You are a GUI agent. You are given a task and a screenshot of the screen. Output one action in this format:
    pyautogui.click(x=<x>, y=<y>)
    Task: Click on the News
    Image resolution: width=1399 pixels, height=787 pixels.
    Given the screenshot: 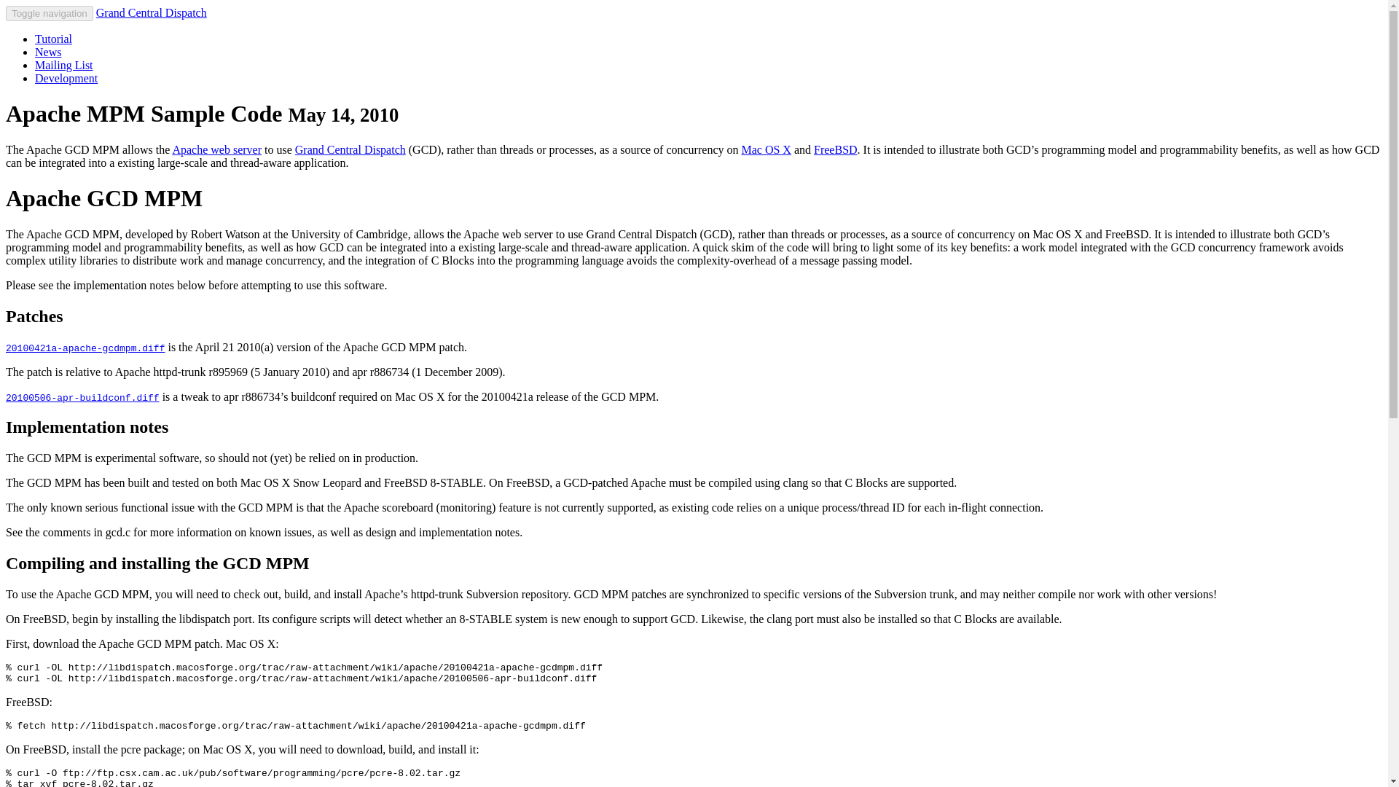 What is the action you would take?
    pyautogui.click(x=48, y=51)
    